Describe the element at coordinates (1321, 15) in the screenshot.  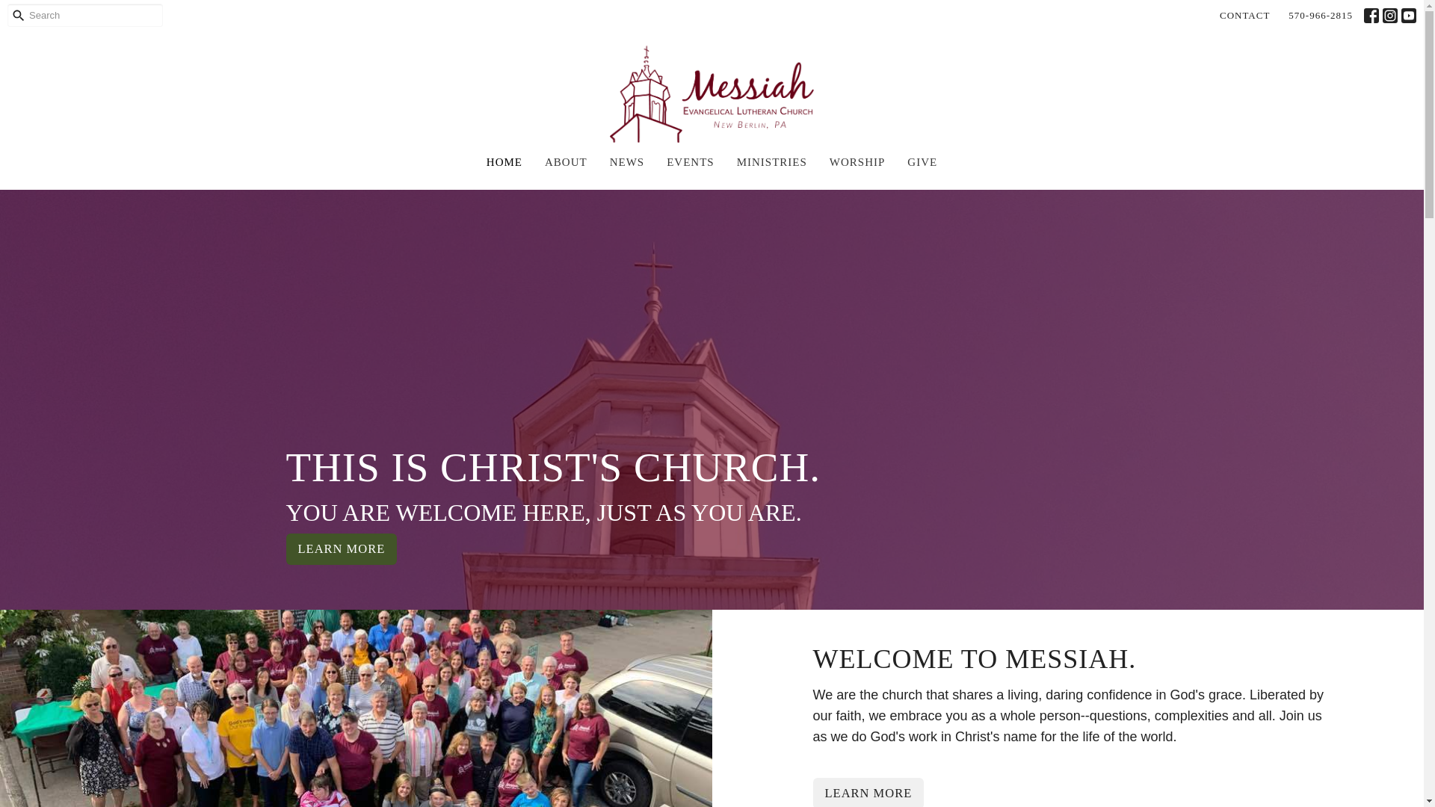
I see `570-966-2815` at that location.